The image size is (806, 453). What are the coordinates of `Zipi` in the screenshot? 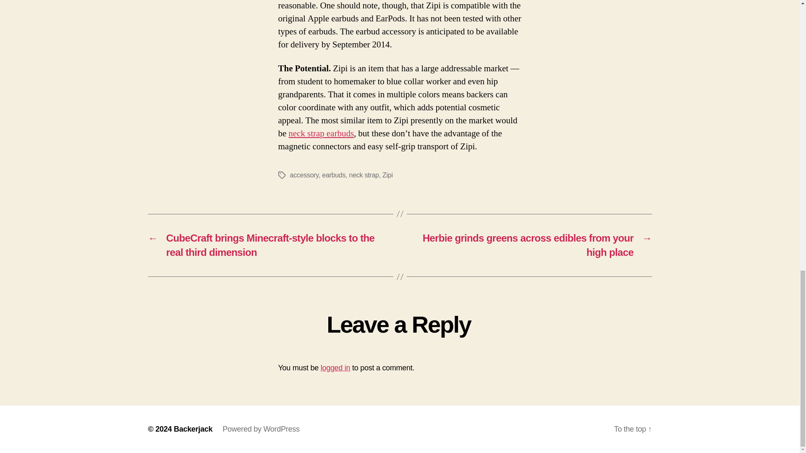 It's located at (387, 175).